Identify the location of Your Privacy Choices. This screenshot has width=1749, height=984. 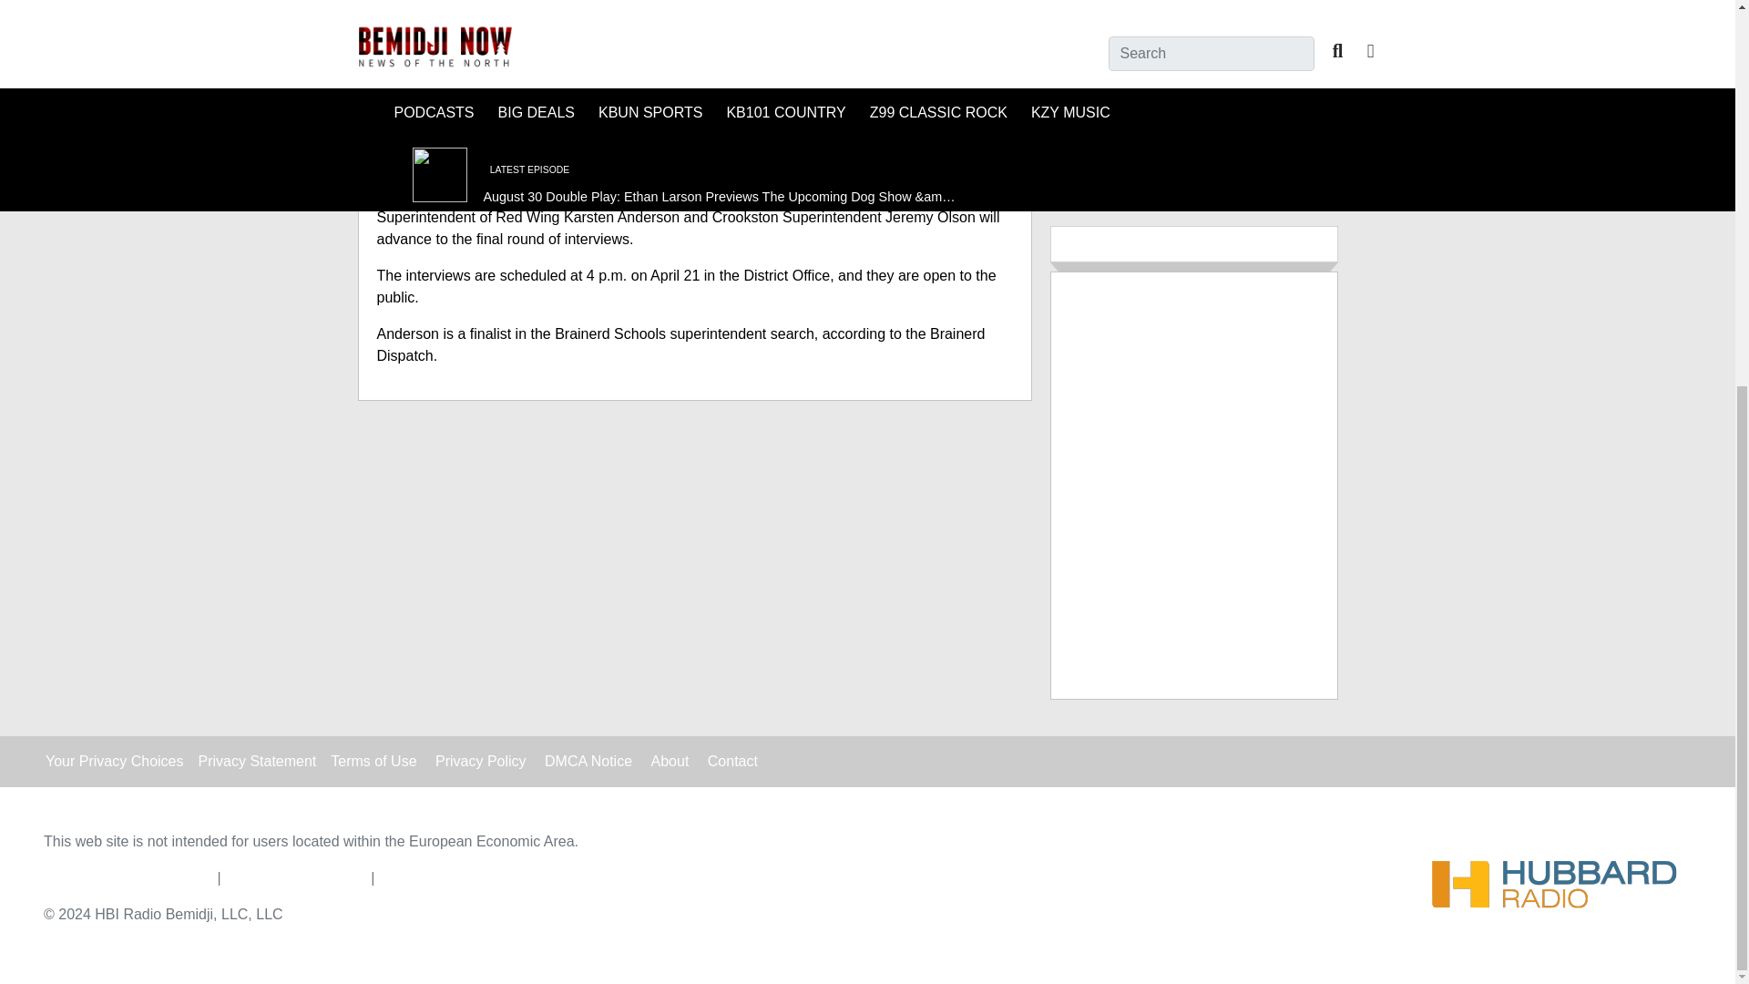
(114, 760).